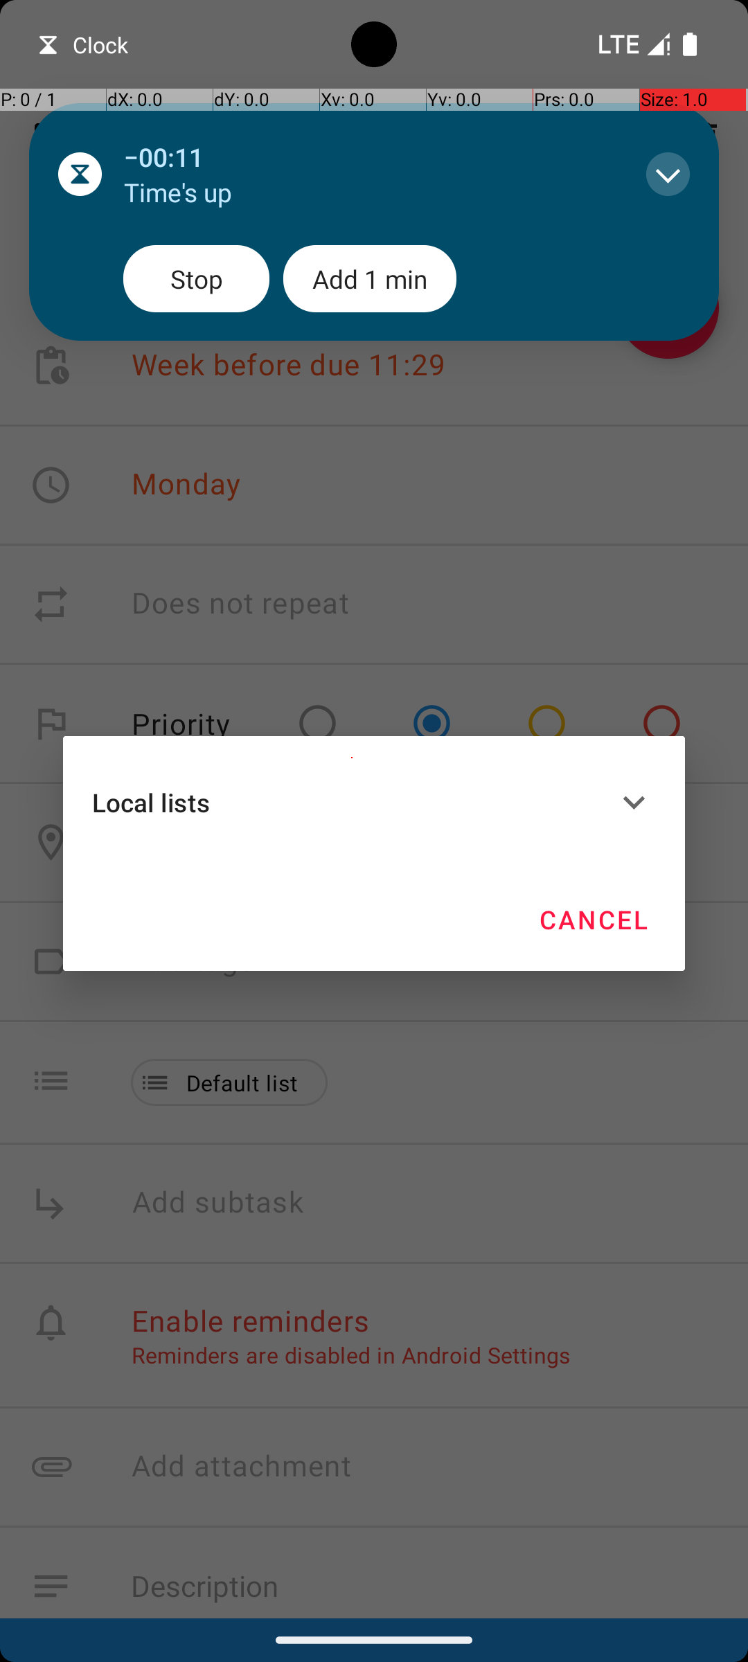 Image resolution: width=748 pixels, height=1662 pixels. Describe the element at coordinates (371, 157) in the screenshot. I see `−00:11` at that location.